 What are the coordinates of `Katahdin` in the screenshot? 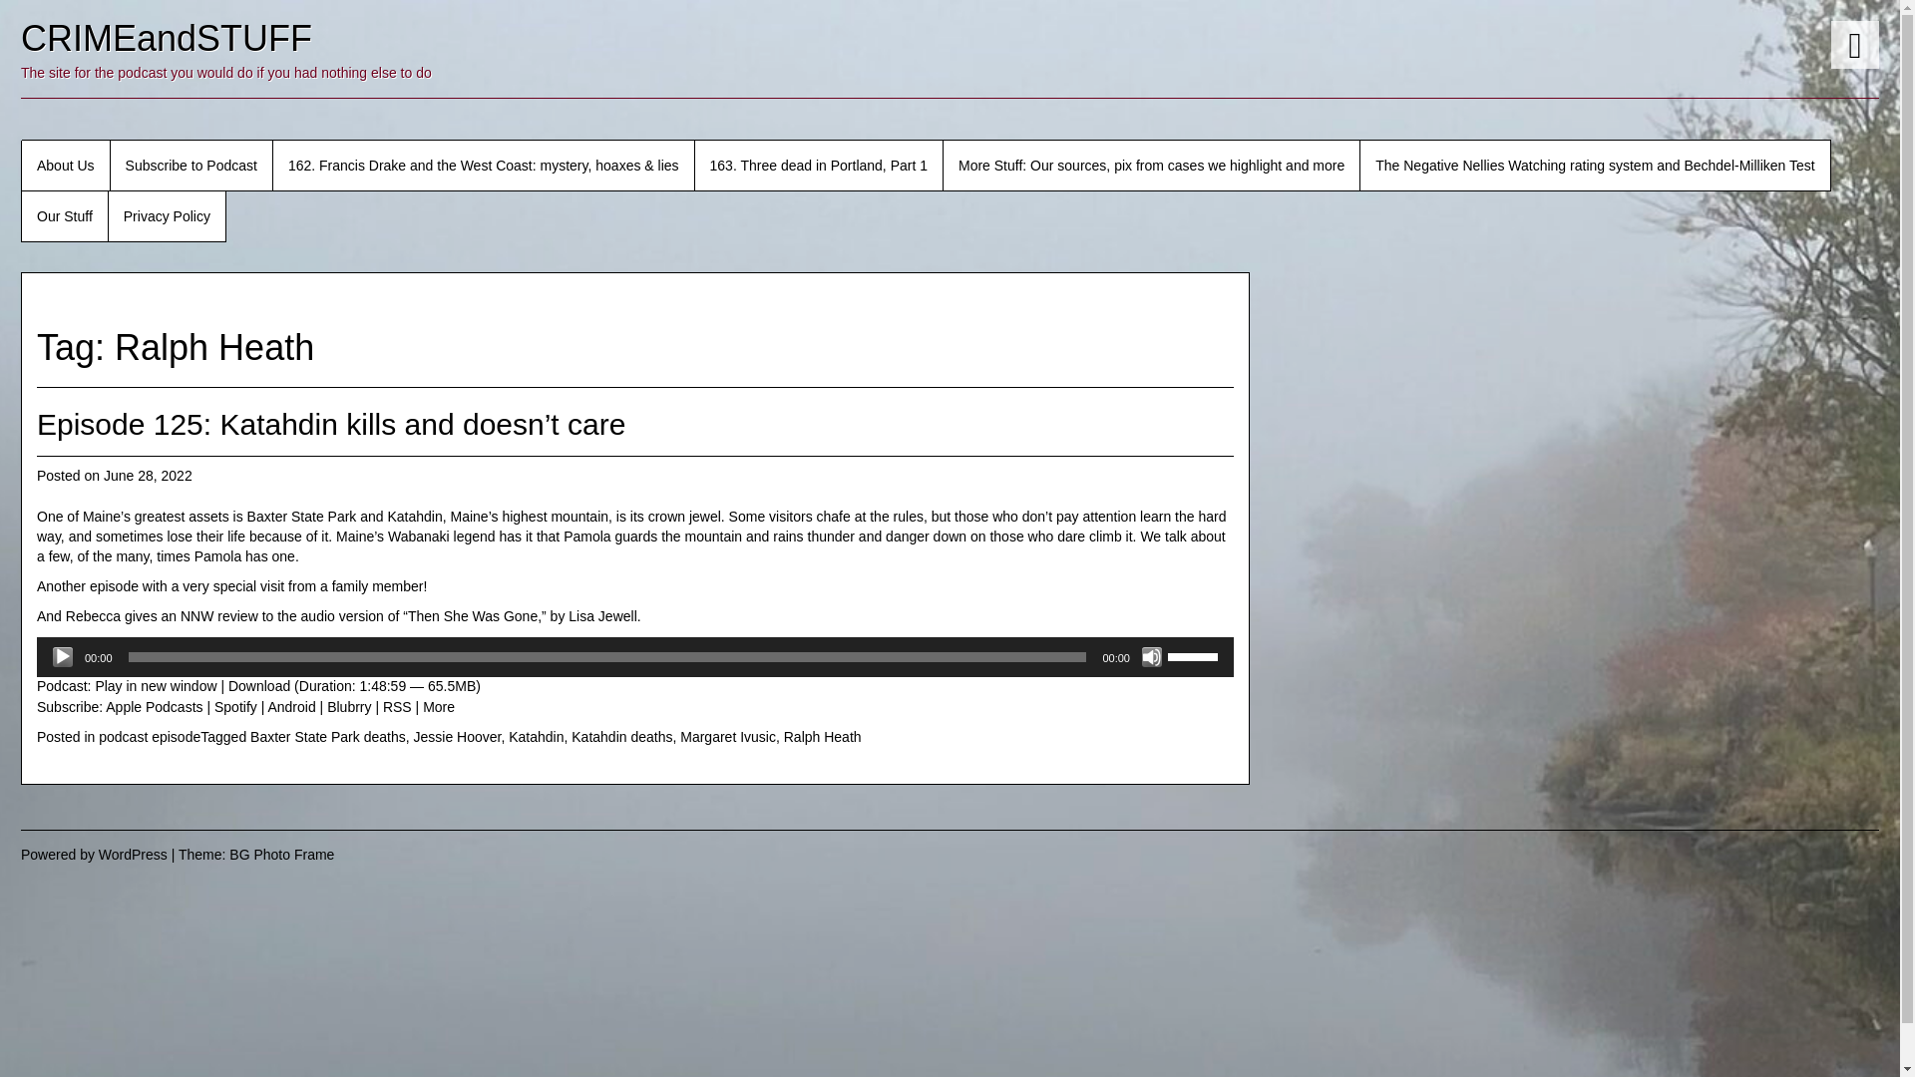 It's located at (536, 737).